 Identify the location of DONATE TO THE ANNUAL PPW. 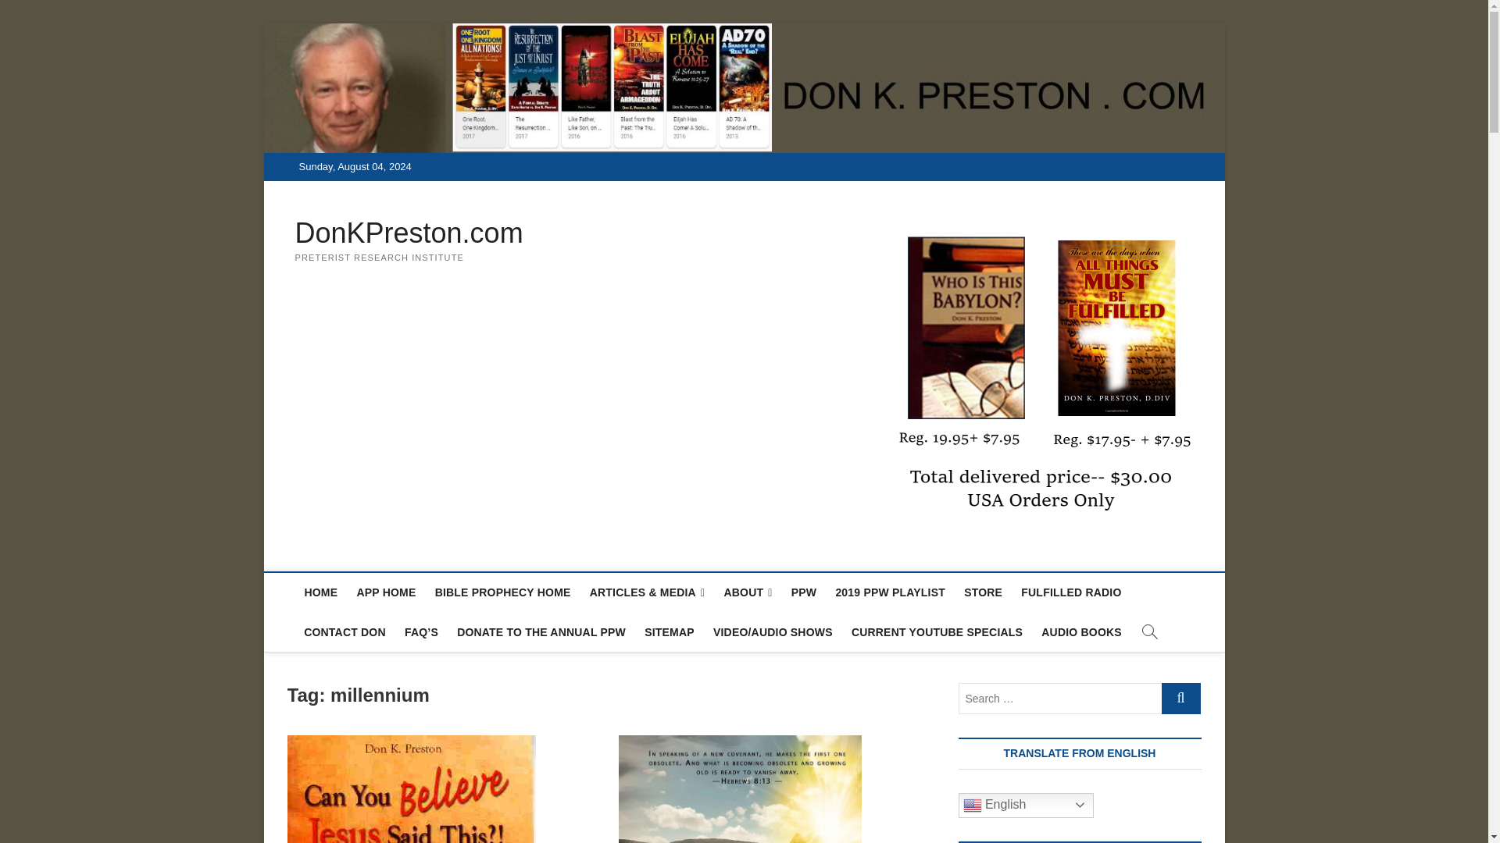
(541, 632).